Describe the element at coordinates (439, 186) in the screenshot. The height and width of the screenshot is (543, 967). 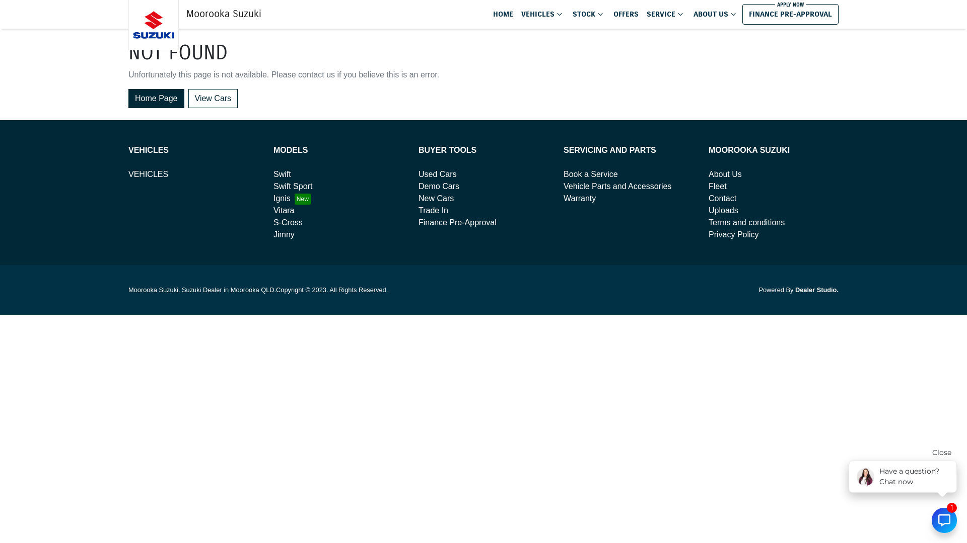
I see `Demo Cars` at that location.